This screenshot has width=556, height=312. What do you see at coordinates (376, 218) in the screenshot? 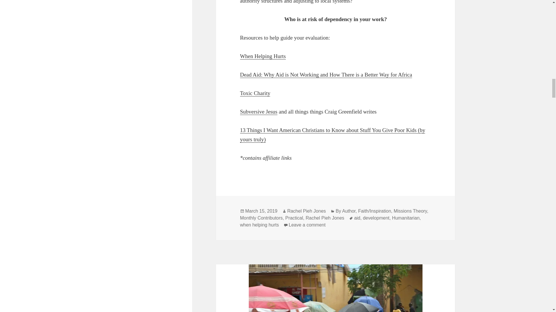
I see `development` at bounding box center [376, 218].